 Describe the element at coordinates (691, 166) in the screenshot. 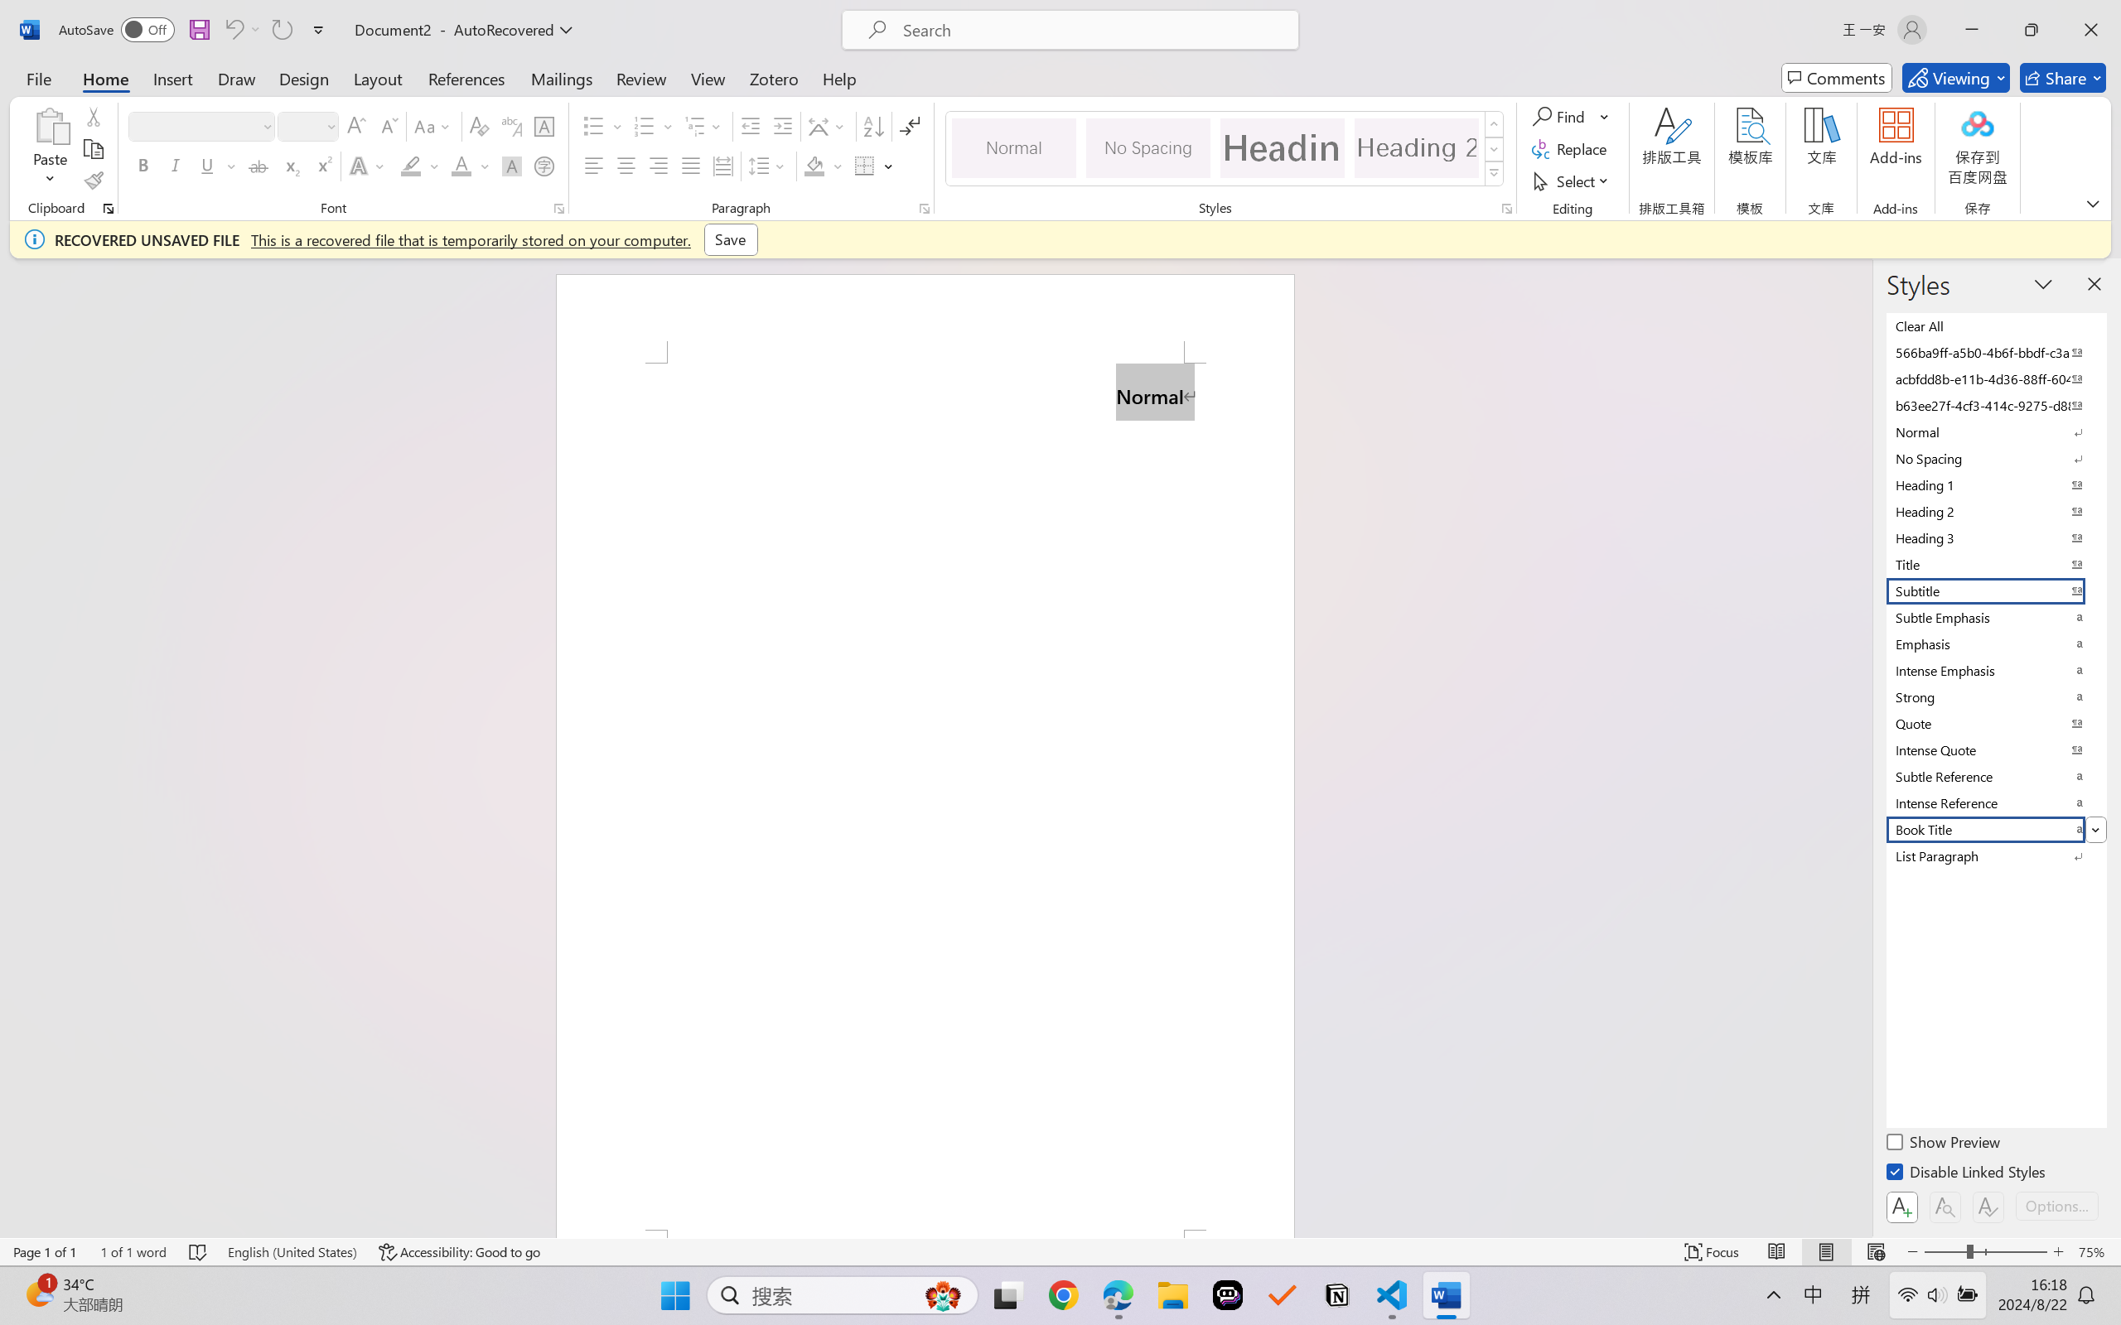

I see `Justify` at that location.